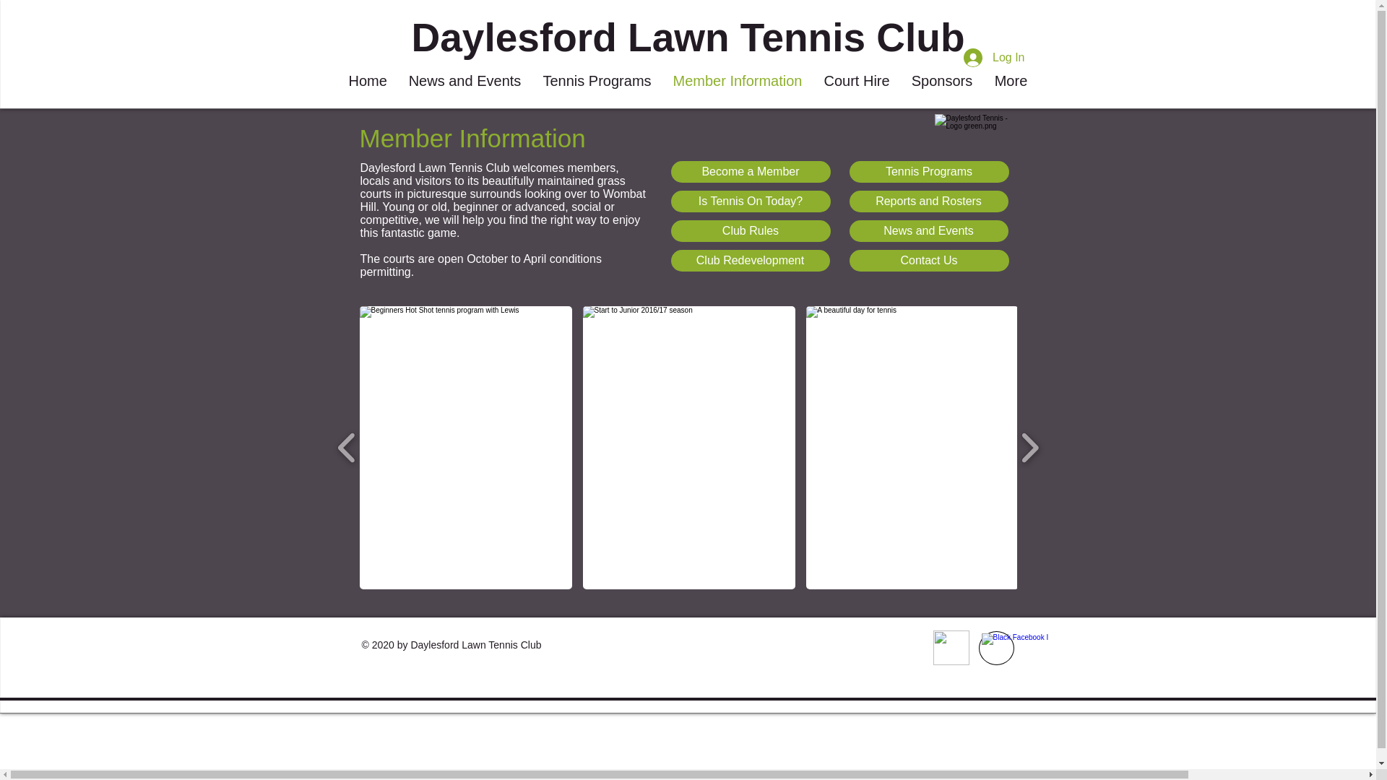 The height and width of the screenshot is (780, 1387). Describe the element at coordinates (750, 260) in the screenshot. I see `Club Redevelopment` at that location.